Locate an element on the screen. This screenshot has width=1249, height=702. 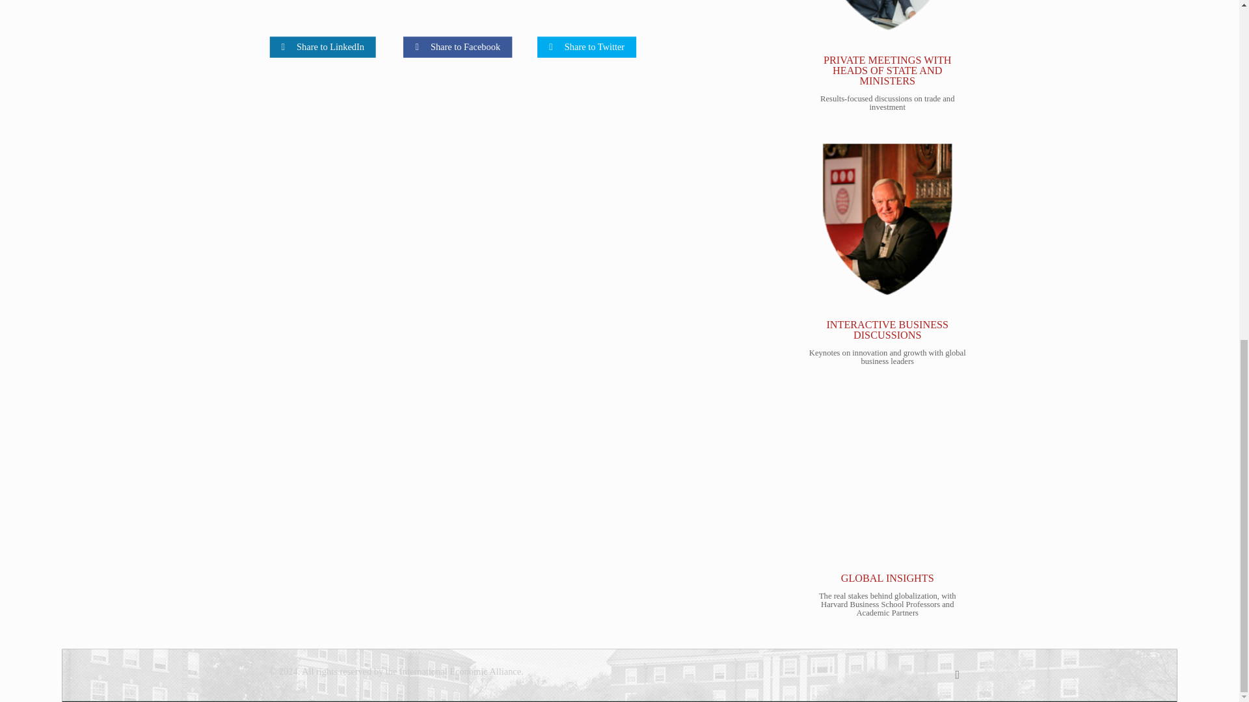
YouTube is located at coordinates (928, 672).